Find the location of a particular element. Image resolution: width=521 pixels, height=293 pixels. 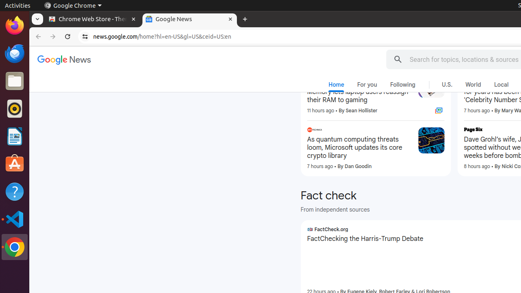

Ubuntu Software is located at coordinates (15, 164).